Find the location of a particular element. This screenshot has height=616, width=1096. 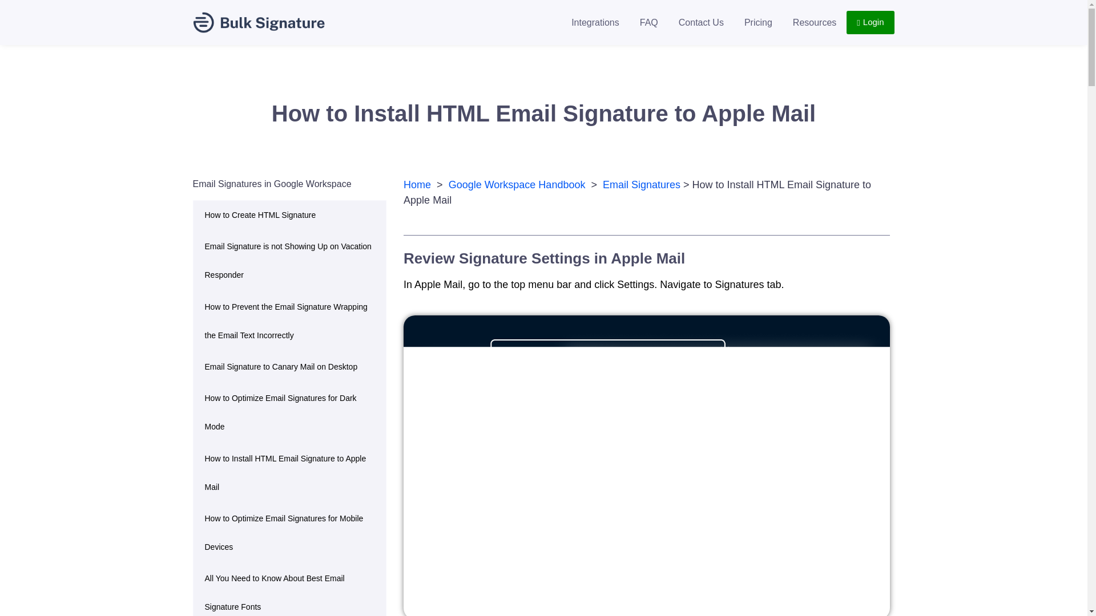

Resources is located at coordinates (814, 23).